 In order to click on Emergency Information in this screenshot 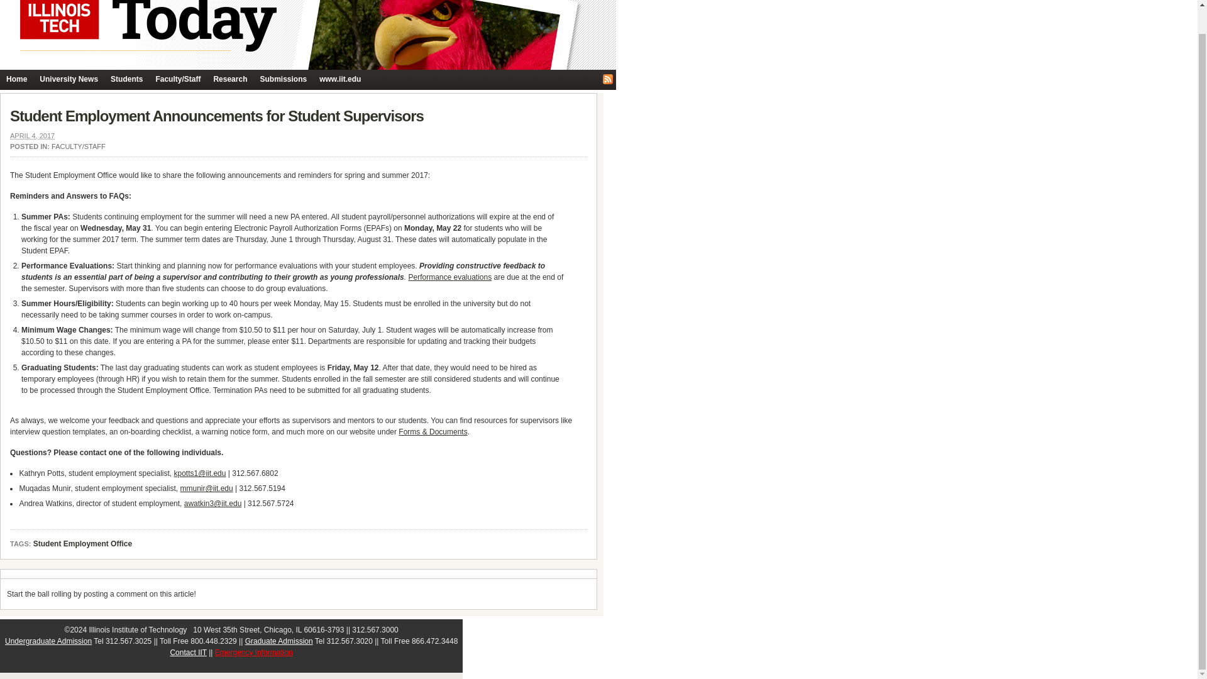, I will do `click(254, 653)`.